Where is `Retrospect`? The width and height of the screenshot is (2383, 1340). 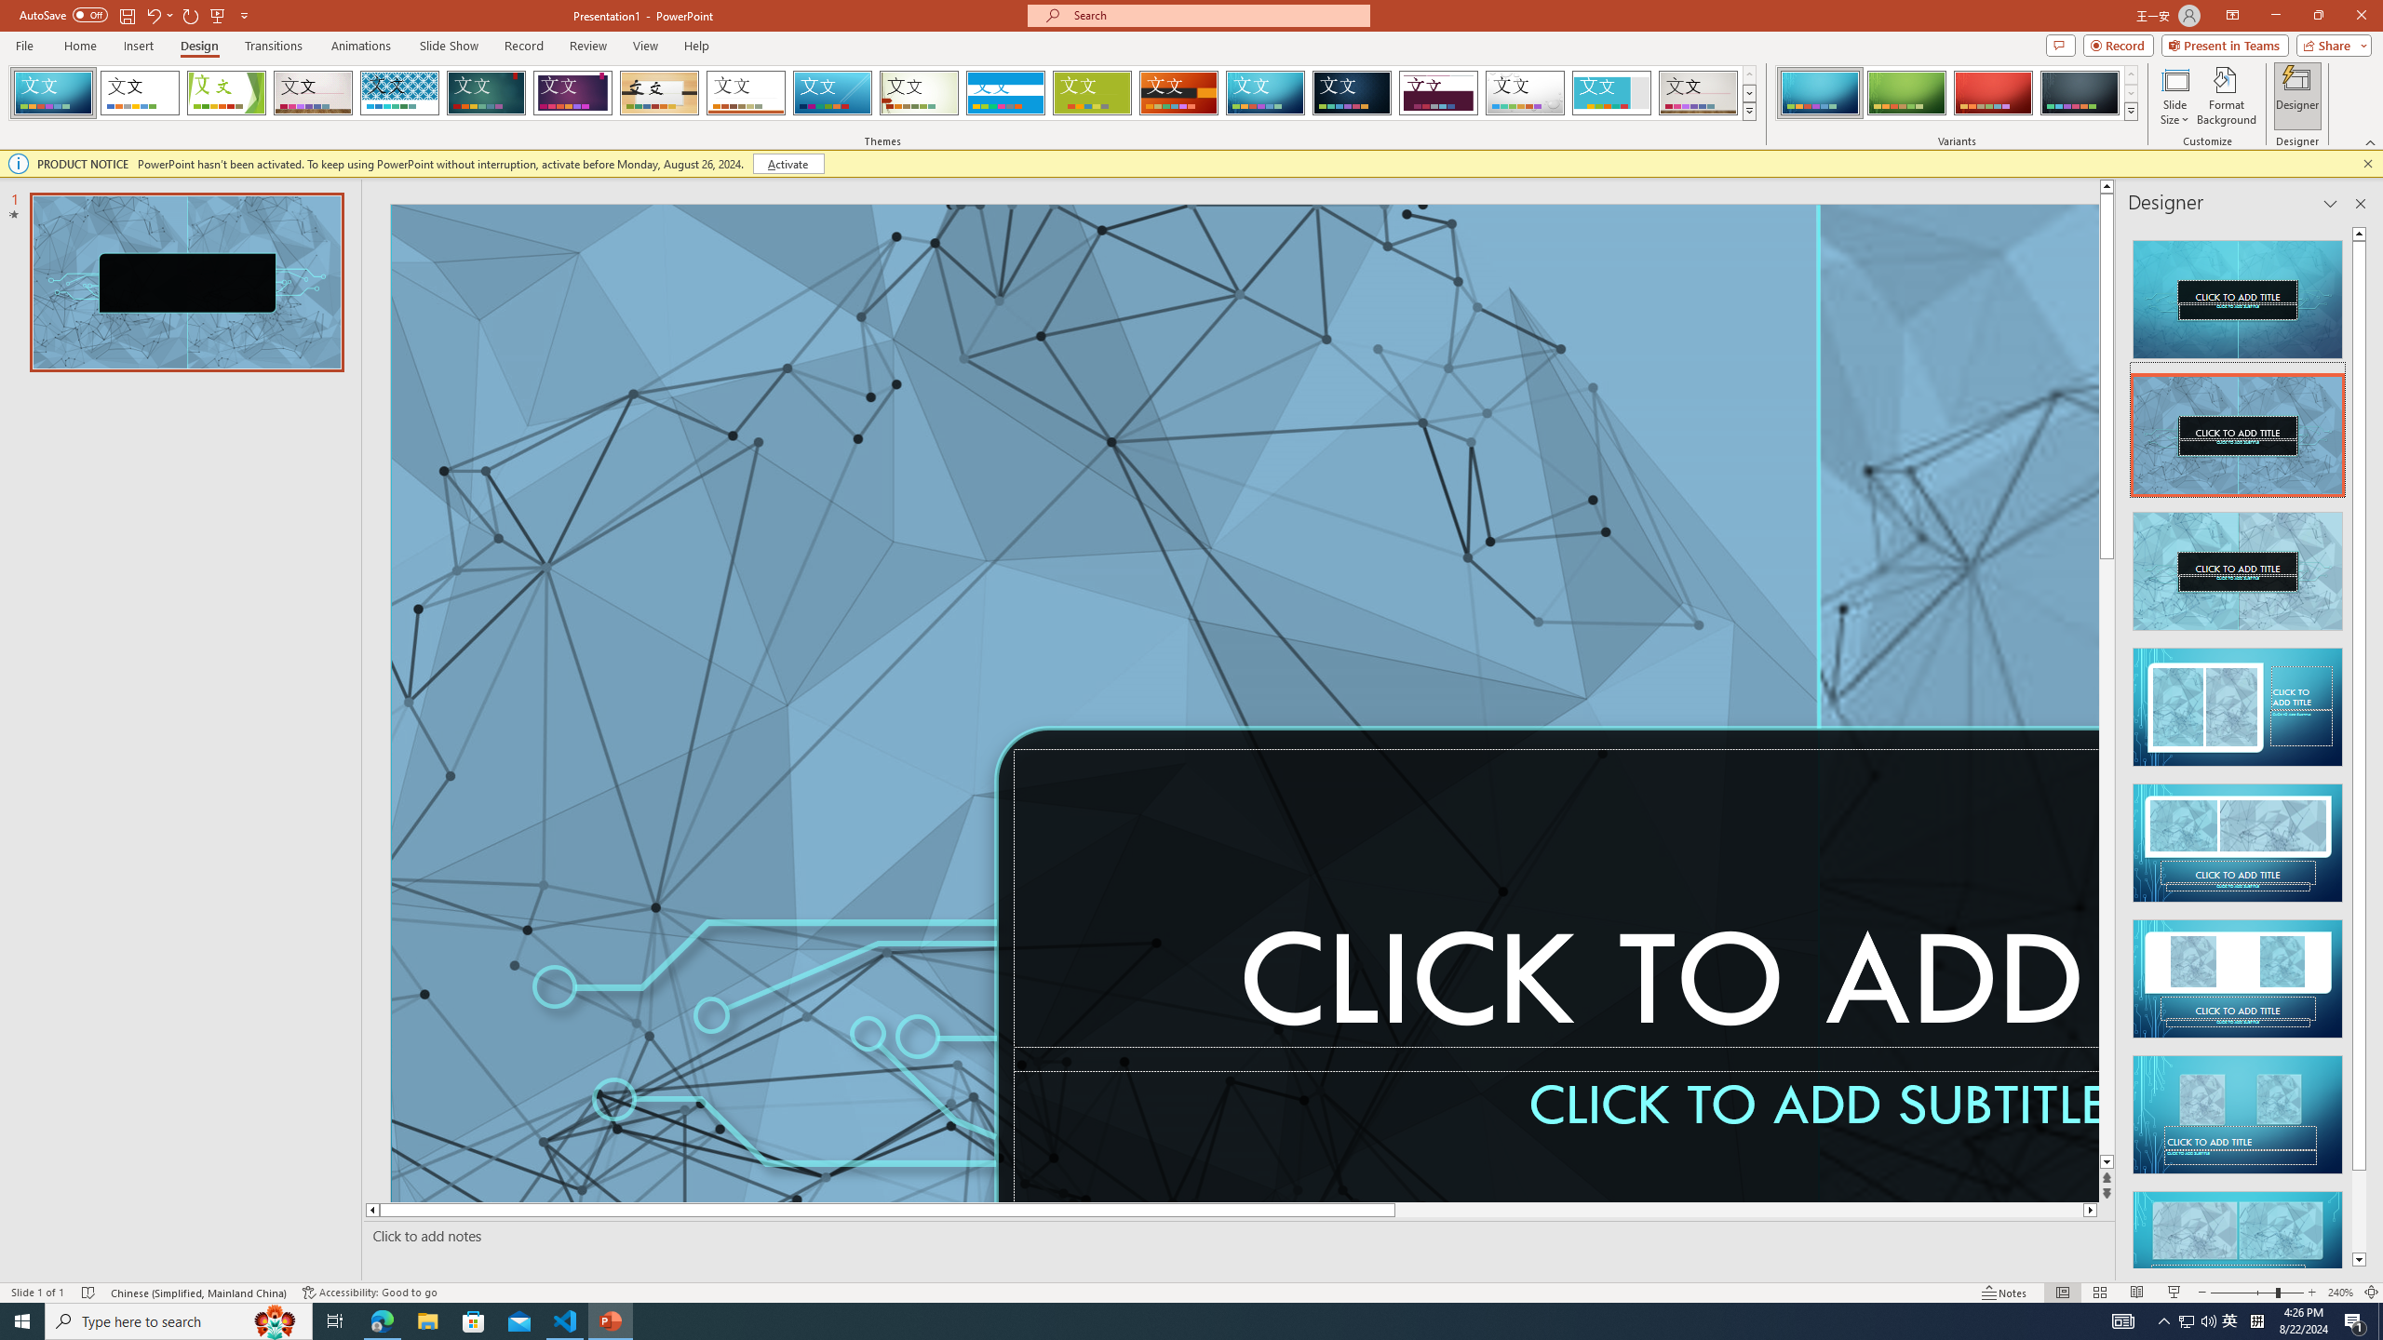
Retrospect is located at coordinates (746, 93).